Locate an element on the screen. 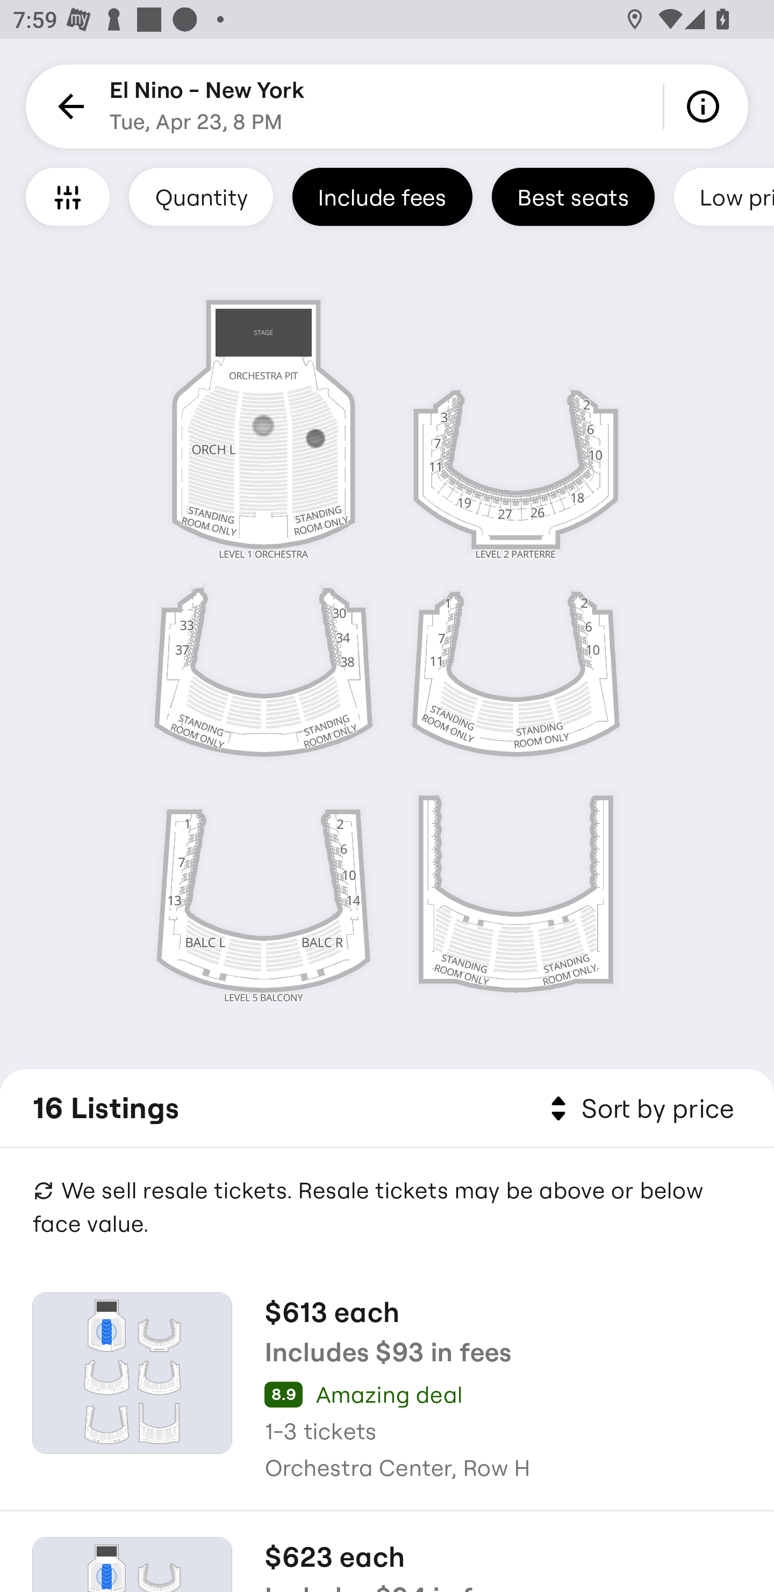 This screenshot has width=774, height=1592. Back El Nino - New York Tue, Apr 23, 8 PM Info is located at coordinates (387, 106).